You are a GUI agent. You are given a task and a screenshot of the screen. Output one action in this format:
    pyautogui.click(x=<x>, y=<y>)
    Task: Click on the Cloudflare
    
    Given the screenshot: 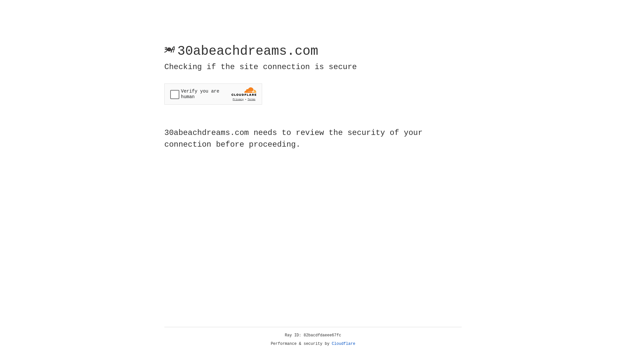 What is the action you would take?
    pyautogui.click(x=344, y=344)
    